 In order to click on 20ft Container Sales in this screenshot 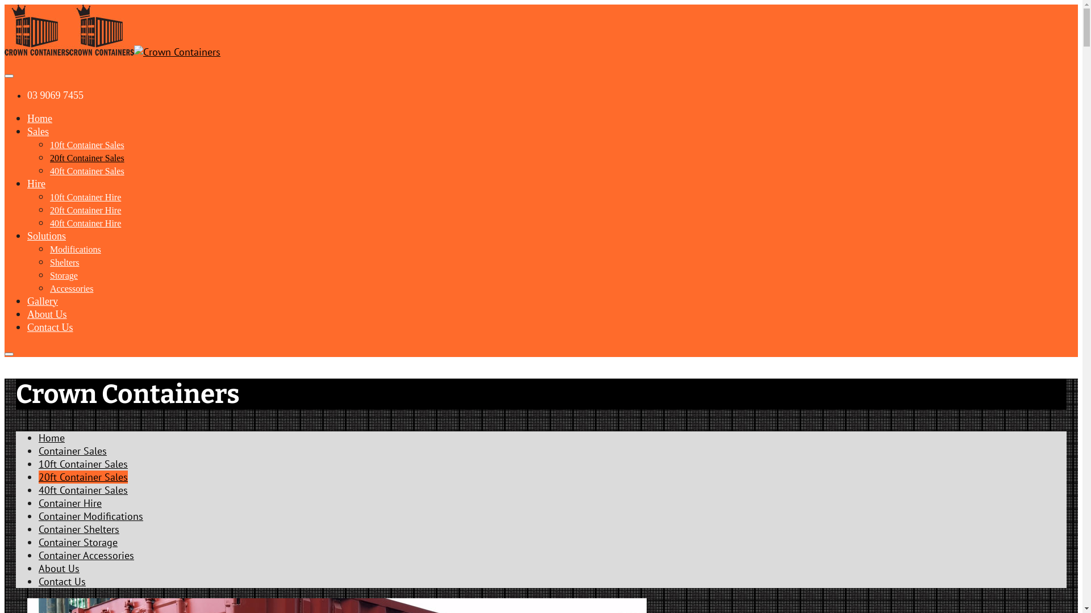, I will do `click(83, 477)`.